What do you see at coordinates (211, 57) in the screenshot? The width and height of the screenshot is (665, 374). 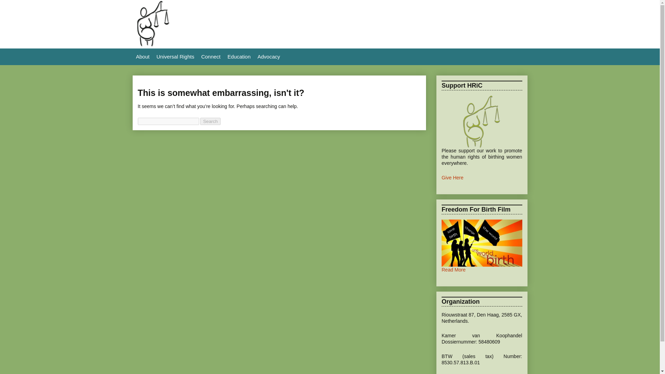 I see `Connect` at bounding box center [211, 57].